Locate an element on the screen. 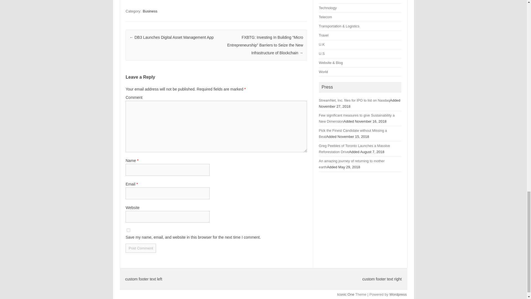 The height and width of the screenshot is (299, 531). yes is located at coordinates (128, 230).